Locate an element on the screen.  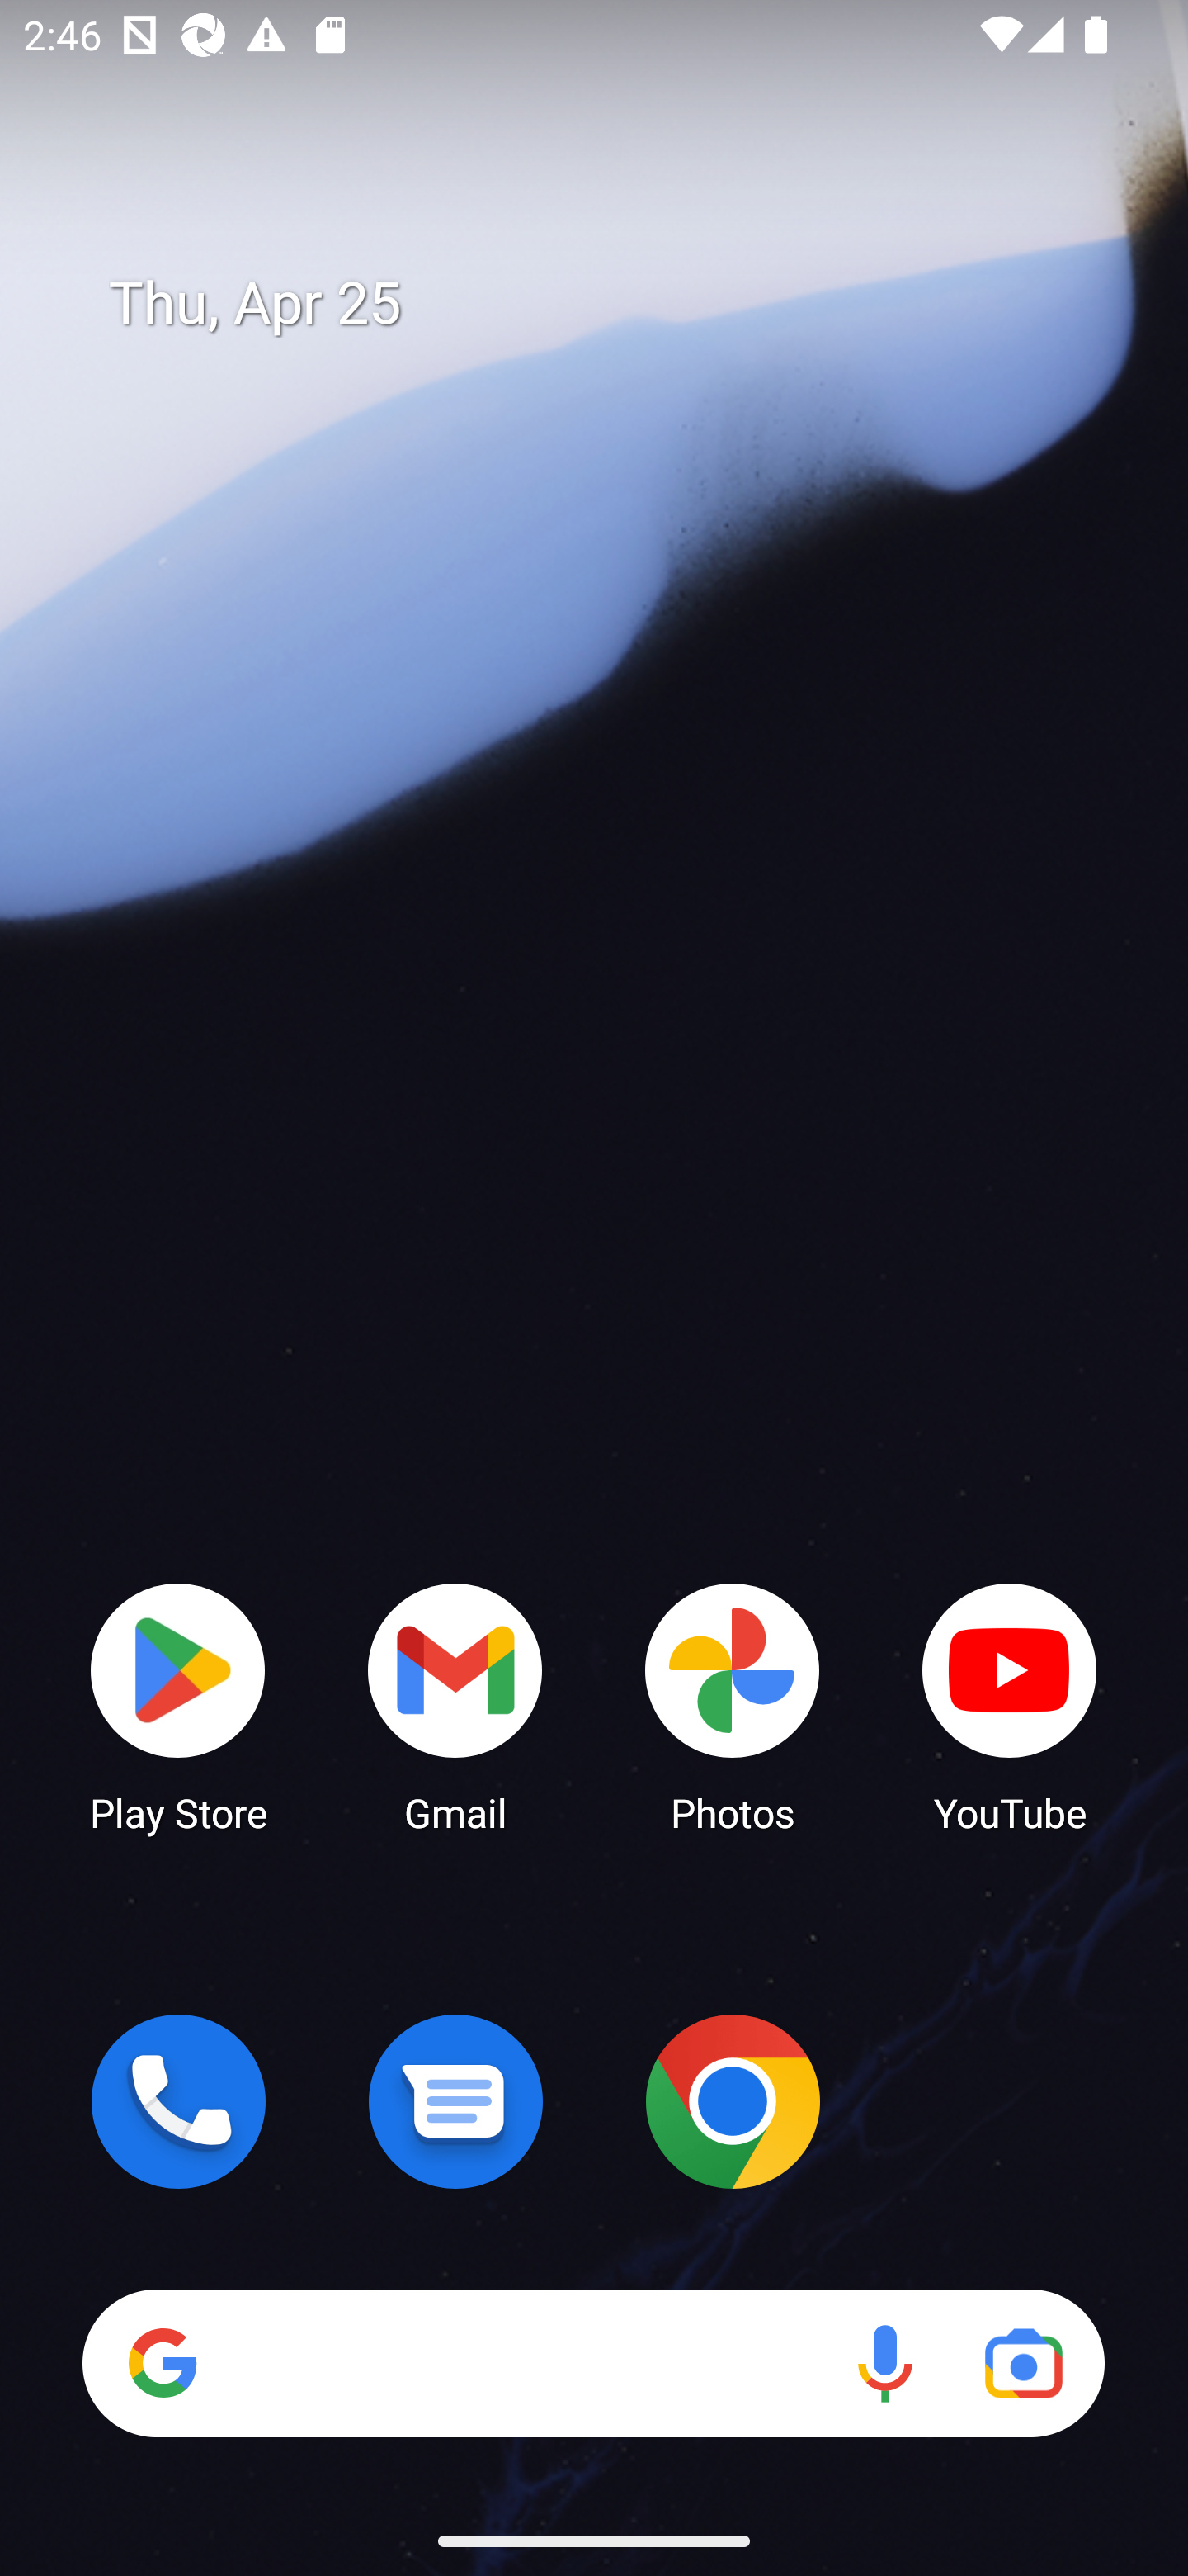
Voice search is located at coordinates (884, 2363).